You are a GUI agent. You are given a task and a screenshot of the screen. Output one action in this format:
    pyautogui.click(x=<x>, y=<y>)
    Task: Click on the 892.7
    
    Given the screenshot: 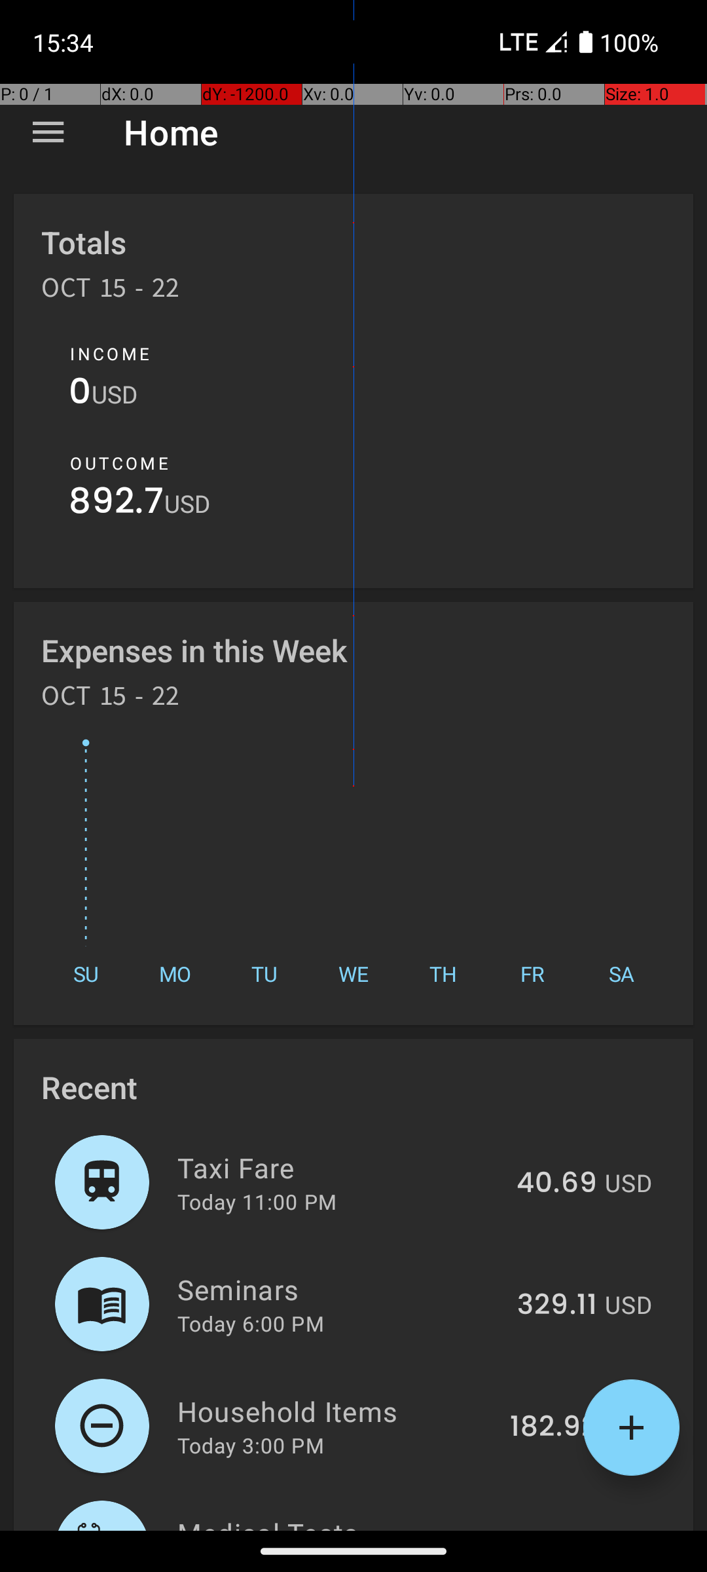 What is the action you would take?
    pyautogui.click(x=117, y=504)
    